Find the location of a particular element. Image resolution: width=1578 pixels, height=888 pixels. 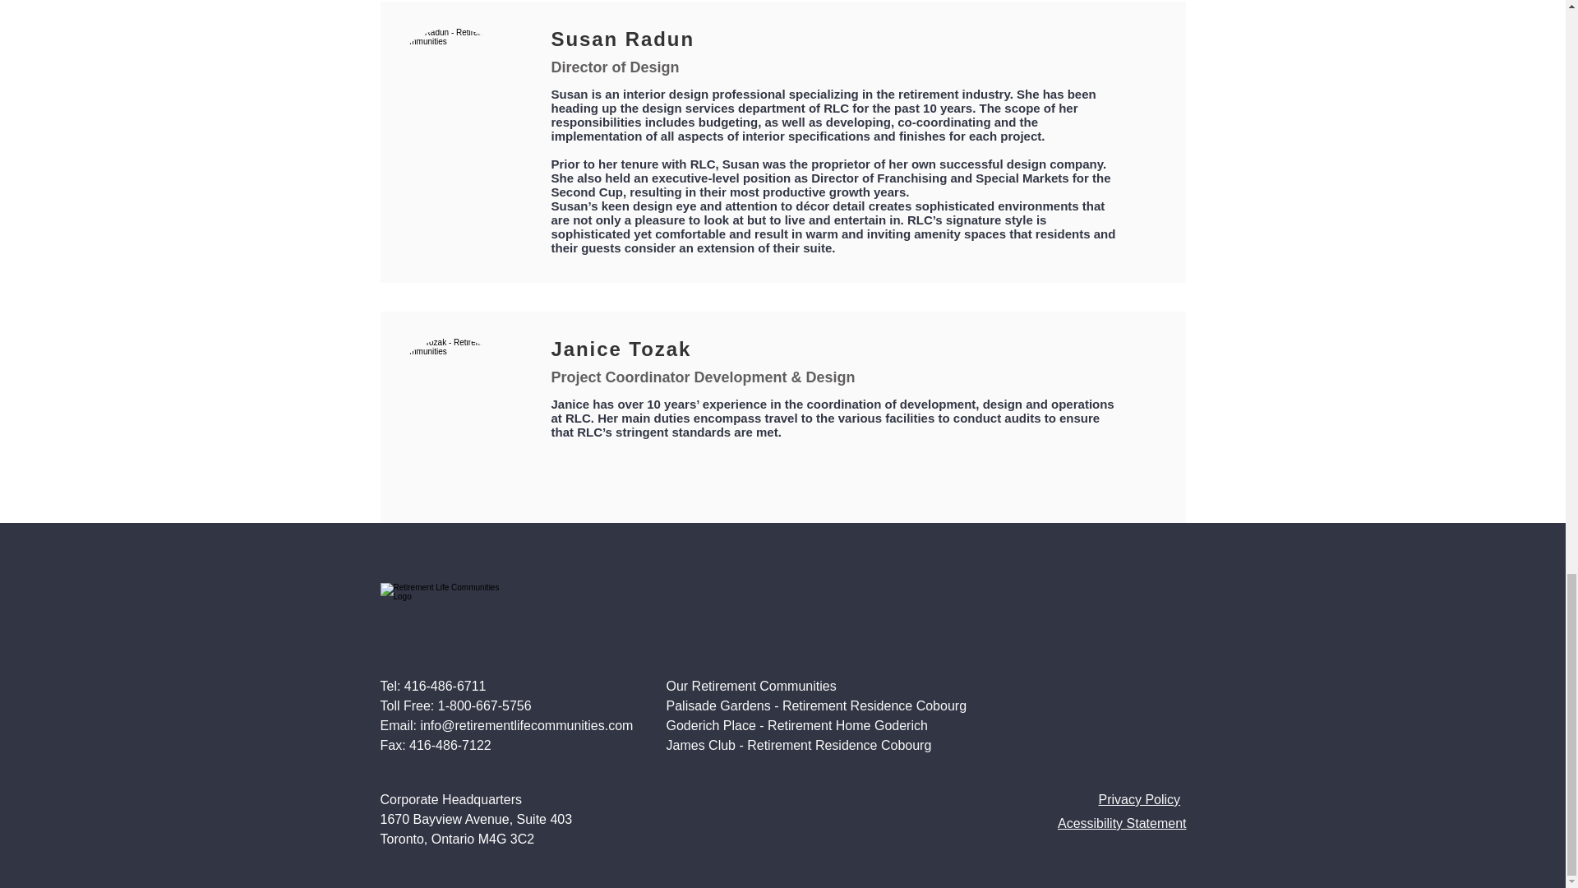

Palisade Gardens - Retirement Residence Cobourg is located at coordinates (815, 705).